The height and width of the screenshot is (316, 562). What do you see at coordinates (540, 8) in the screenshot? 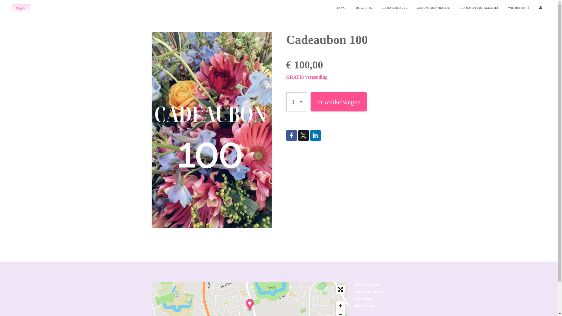
I see `Account` at bounding box center [540, 8].